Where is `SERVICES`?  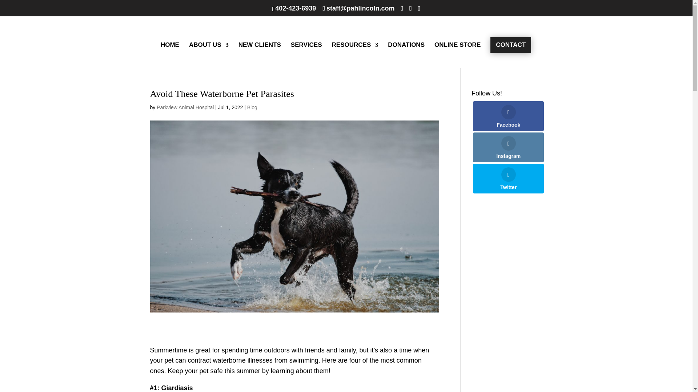 SERVICES is located at coordinates (306, 55).